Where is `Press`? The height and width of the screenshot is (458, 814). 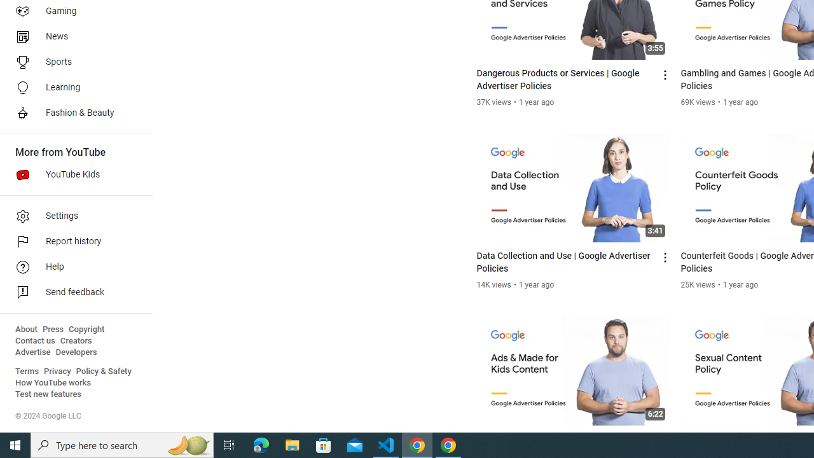 Press is located at coordinates (53, 330).